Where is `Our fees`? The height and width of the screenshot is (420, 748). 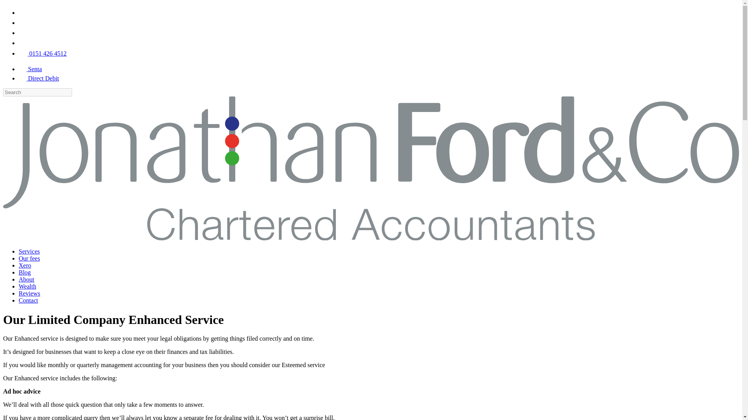 Our fees is located at coordinates (30, 258).